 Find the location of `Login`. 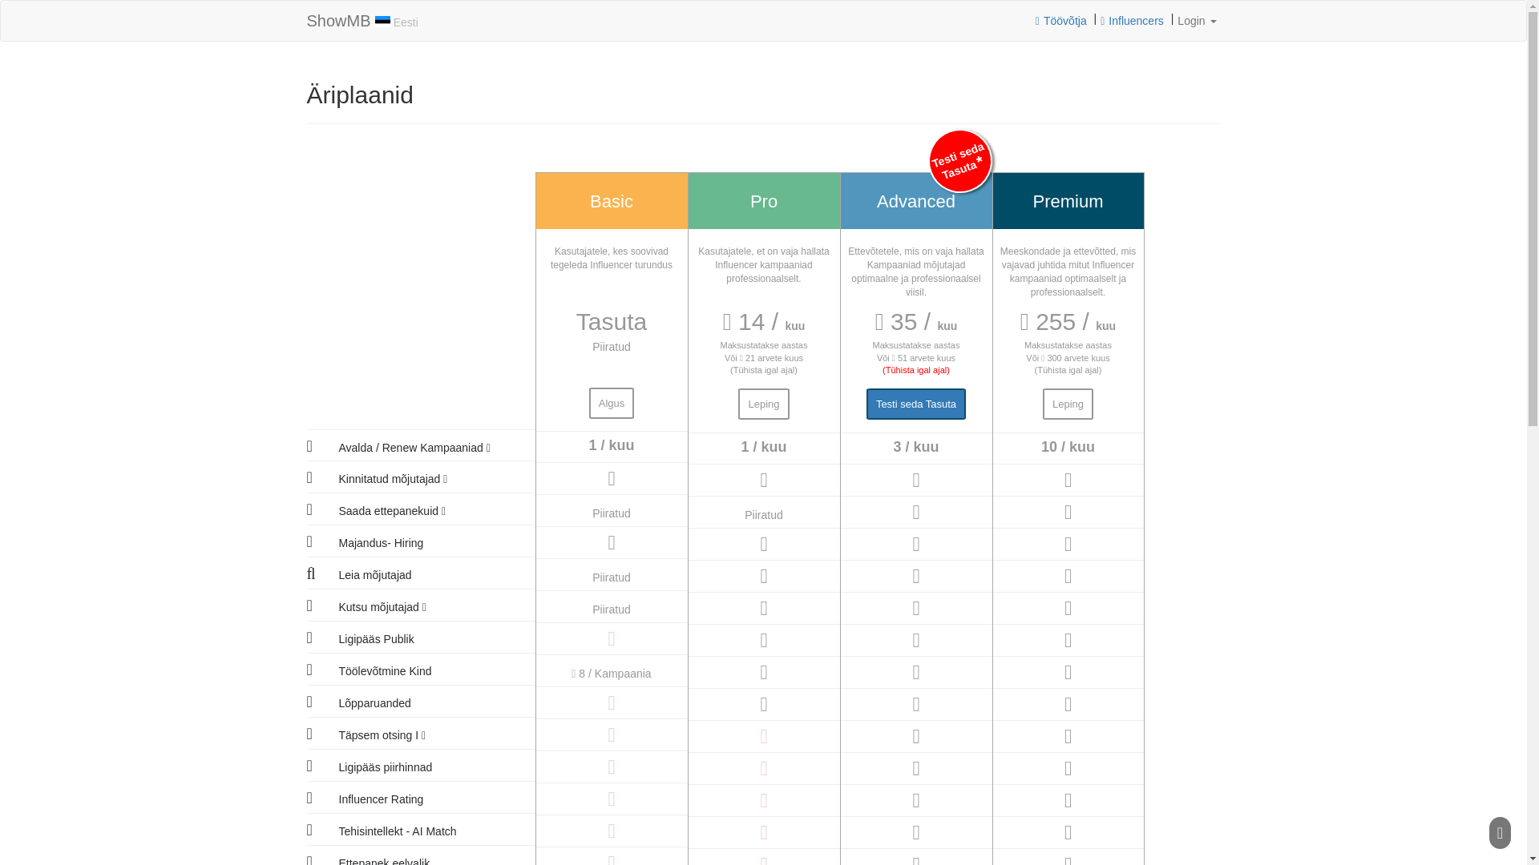

Login is located at coordinates (1196, 21).